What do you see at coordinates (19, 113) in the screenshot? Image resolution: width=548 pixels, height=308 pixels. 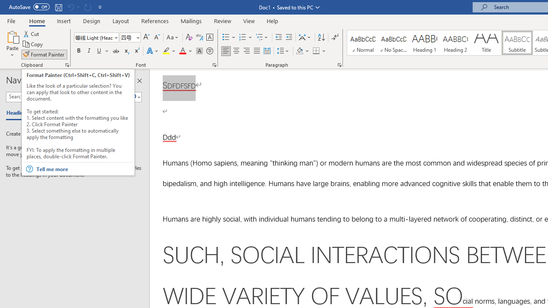 I see `Headings` at bounding box center [19, 113].